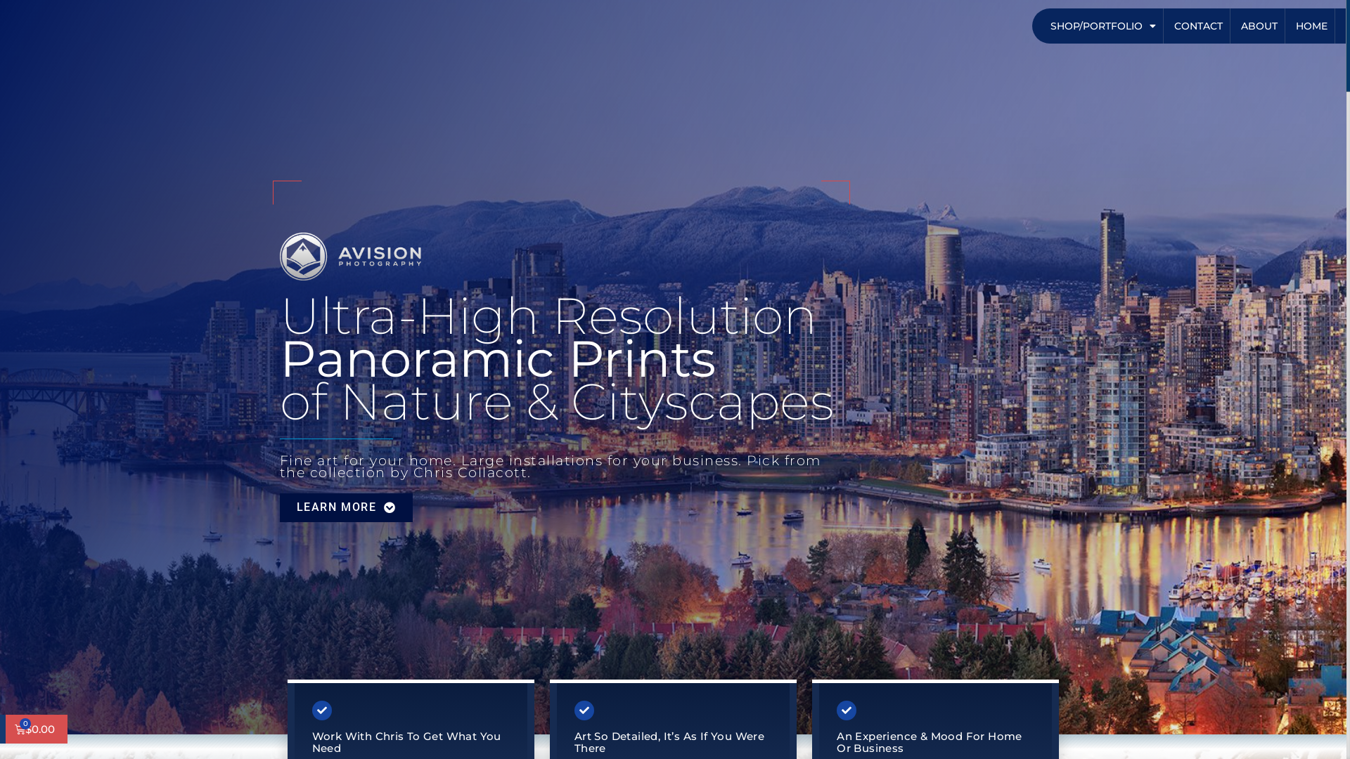  What do you see at coordinates (37, 729) in the screenshot?
I see `$0.00` at bounding box center [37, 729].